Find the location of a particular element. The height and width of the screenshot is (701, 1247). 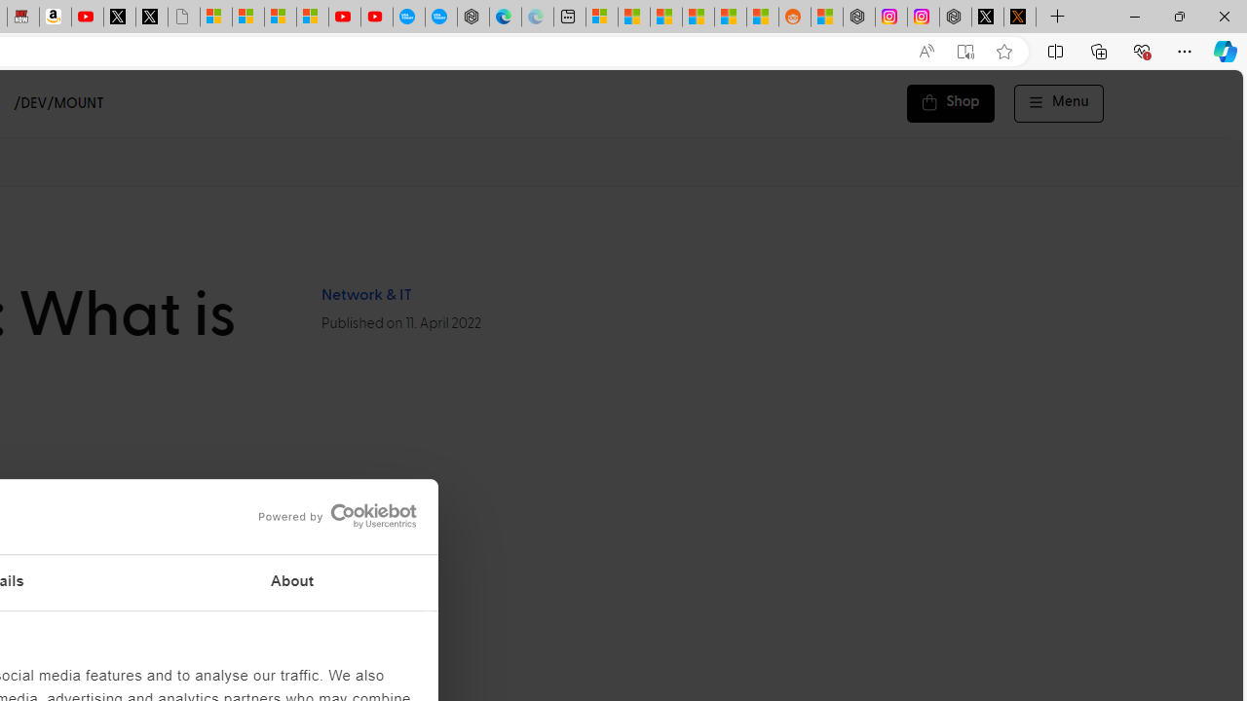

Gloom - YouTube is located at coordinates (344, 18).